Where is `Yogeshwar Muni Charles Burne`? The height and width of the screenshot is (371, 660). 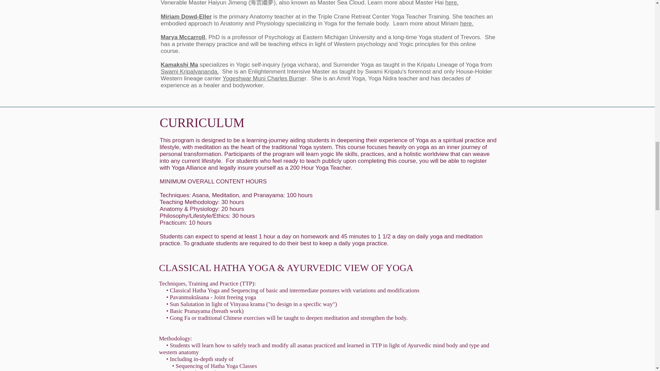 Yogeshwar Muni Charles Burne is located at coordinates (263, 78).